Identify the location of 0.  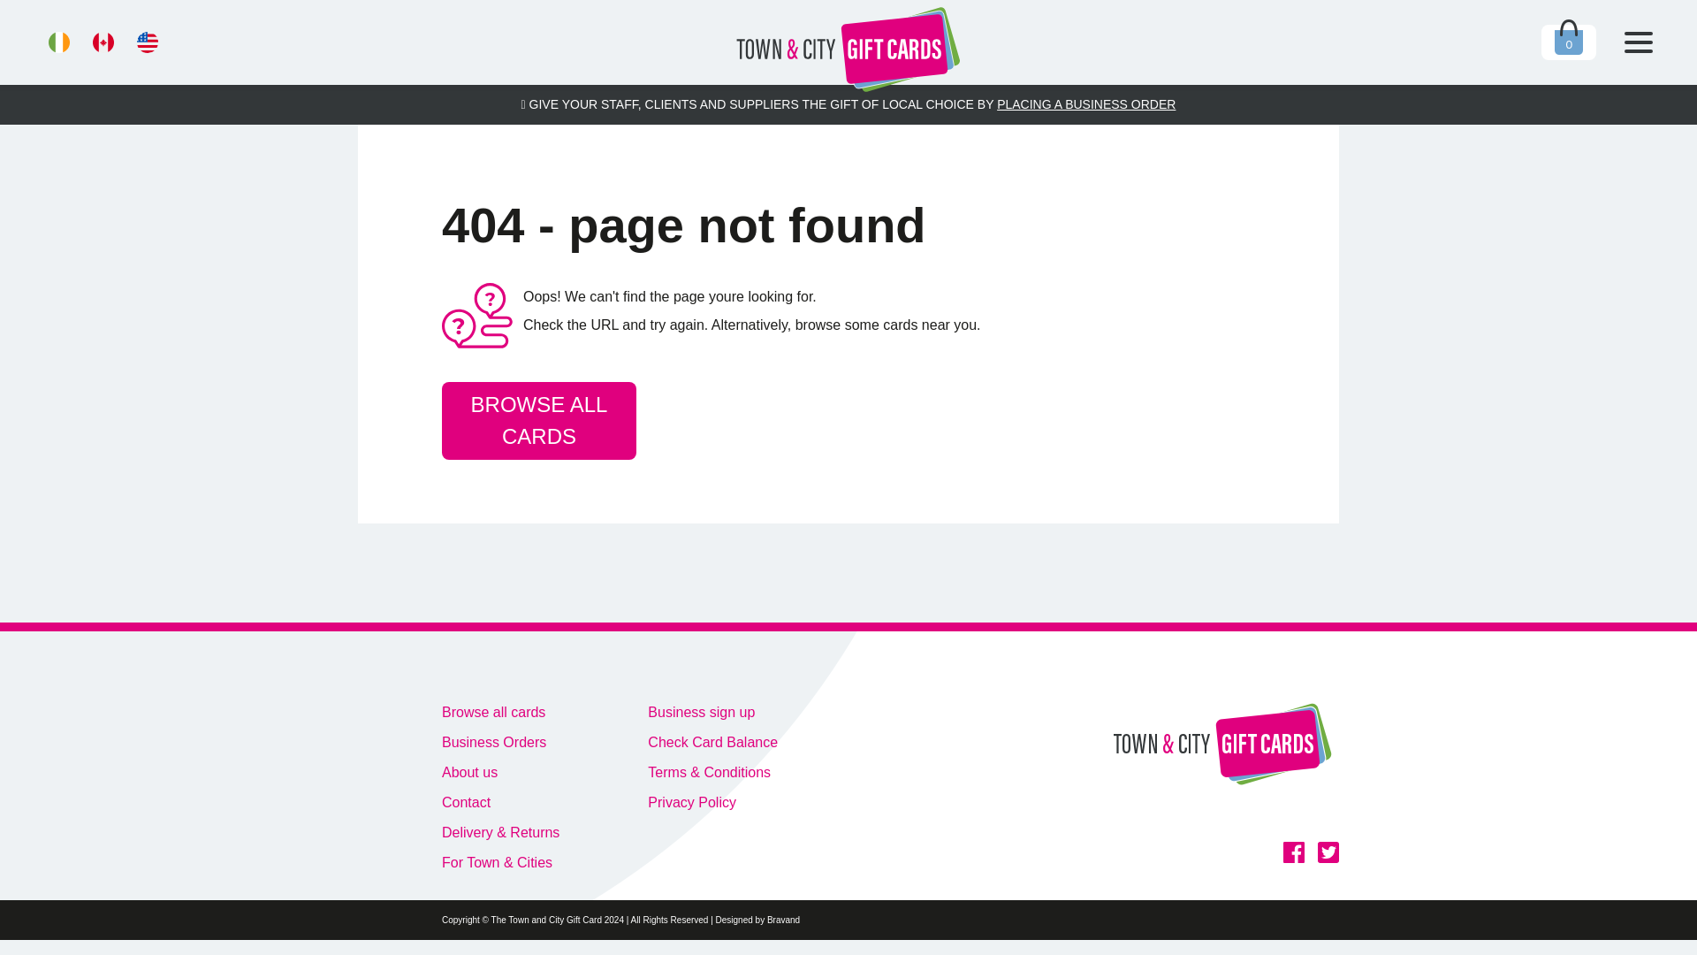
(1568, 42).